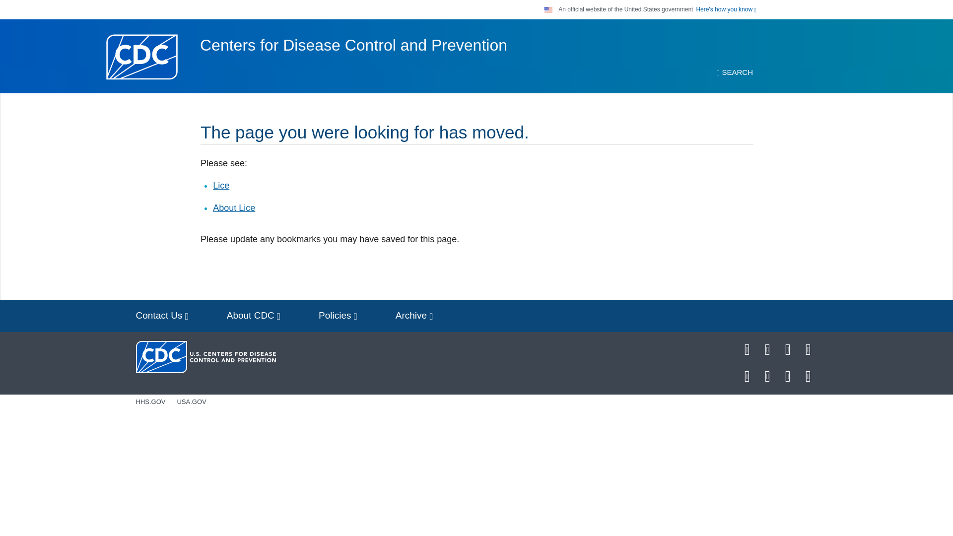 The height and width of the screenshot is (536, 953). What do you see at coordinates (353, 45) in the screenshot?
I see `Centers for Disease Control and Prevention` at bounding box center [353, 45].